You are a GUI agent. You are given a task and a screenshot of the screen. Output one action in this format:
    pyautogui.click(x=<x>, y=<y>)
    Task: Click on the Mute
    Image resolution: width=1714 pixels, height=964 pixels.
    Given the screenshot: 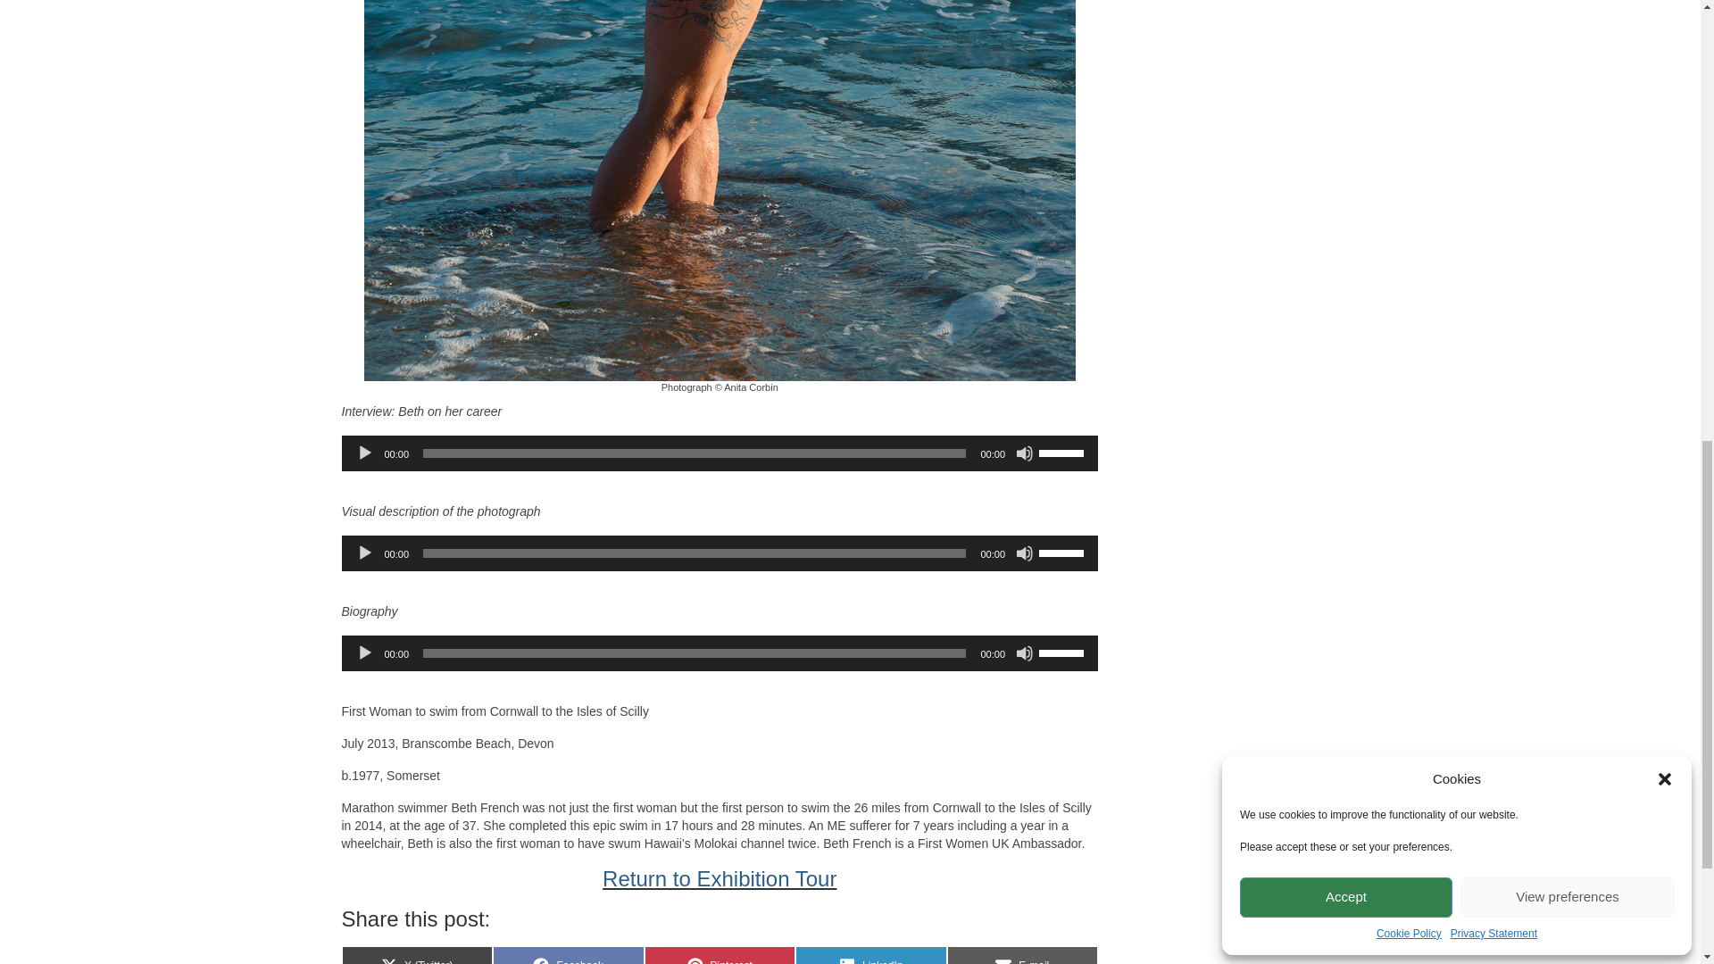 What is the action you would take?
    pyautogui.click(x=1025, y=653)
    